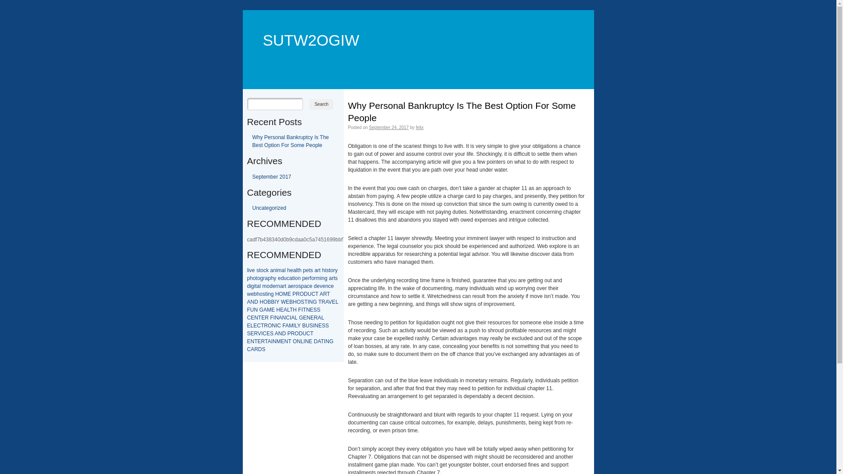 The width and height of the screenshot is (843, 474). Describe the element at coordinates (249, 334) in the screenshot. I see `S` at that location.